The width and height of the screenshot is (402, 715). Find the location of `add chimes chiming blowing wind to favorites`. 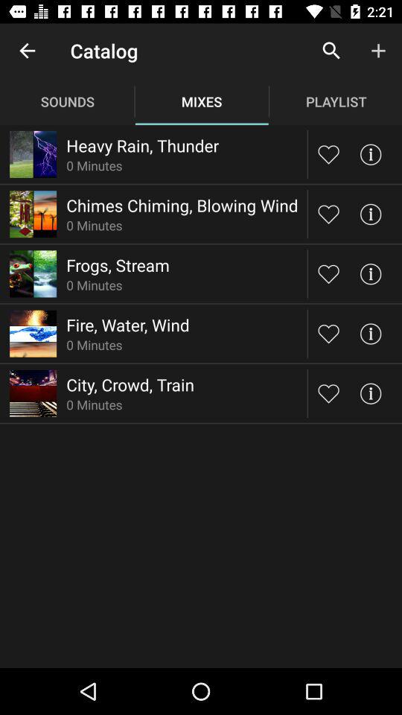

add chimes chiming blowing wind to favorites is located at coordinates (329, 214).